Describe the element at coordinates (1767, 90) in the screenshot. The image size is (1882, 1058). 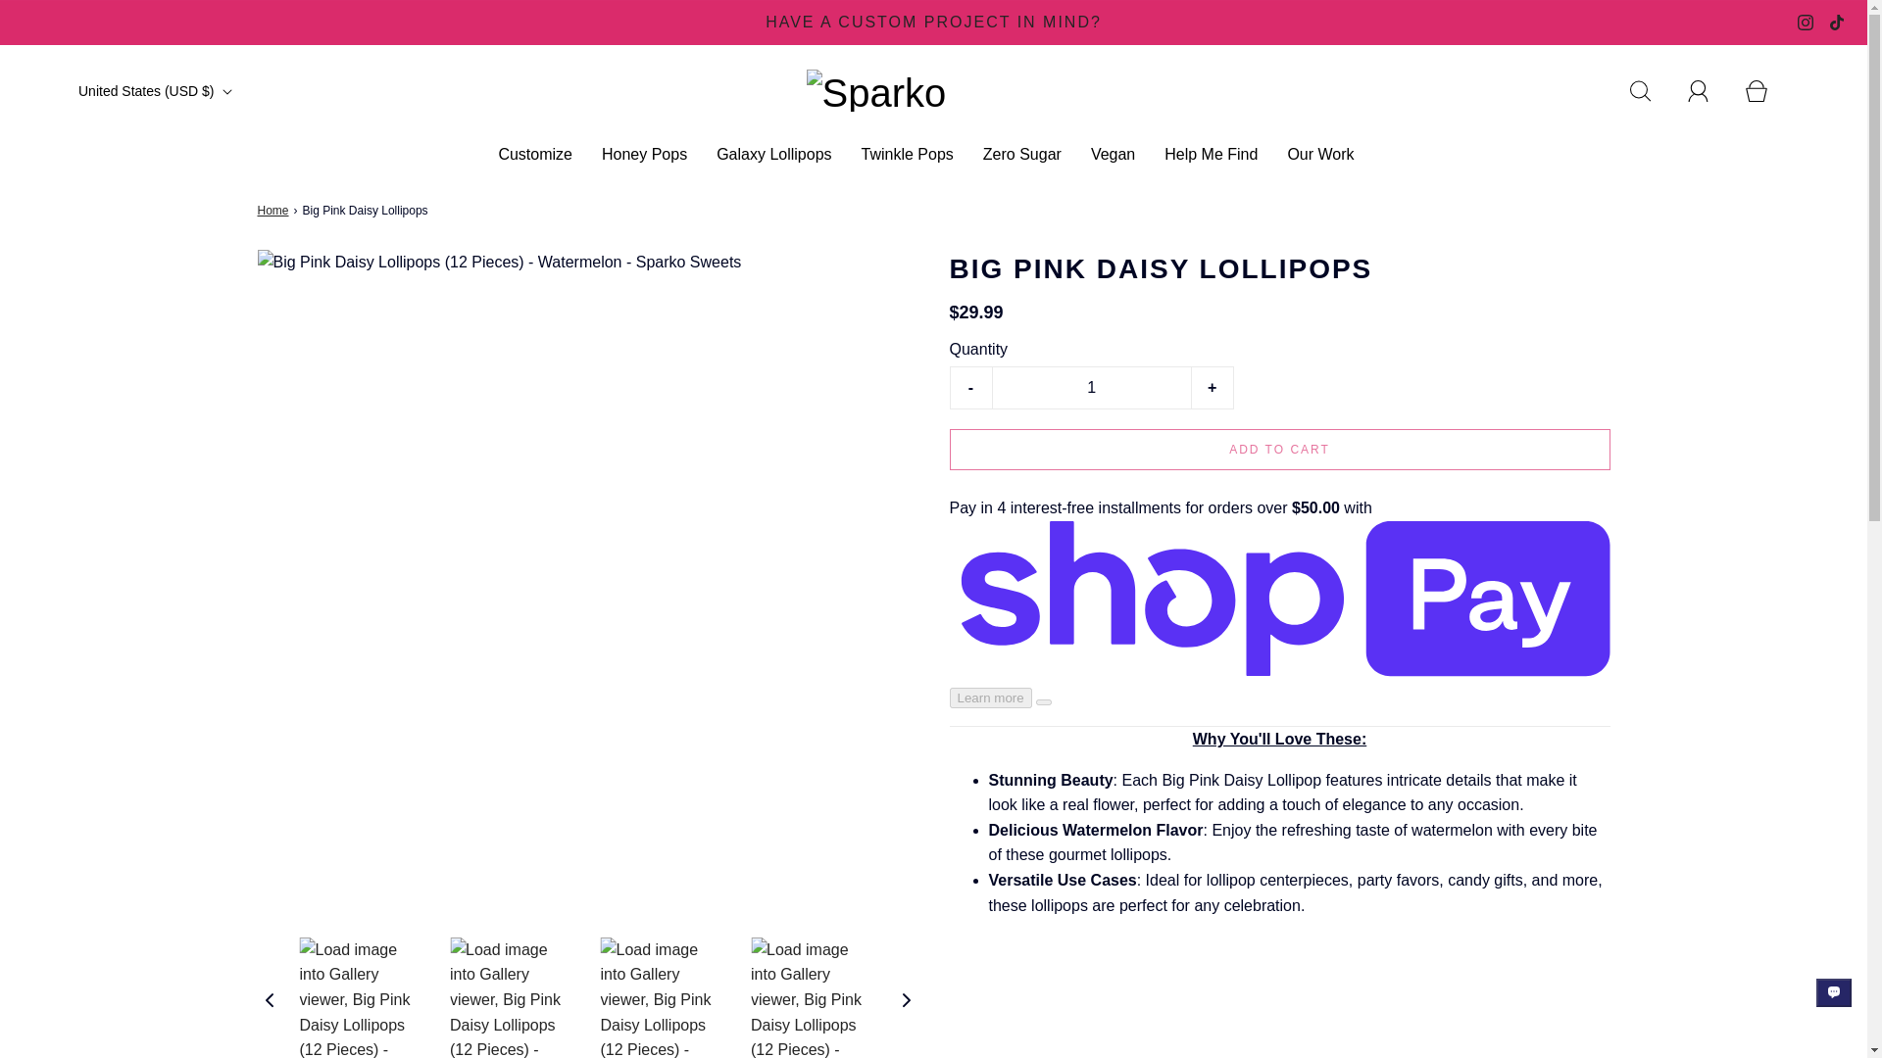
I see `Cart` at that location.